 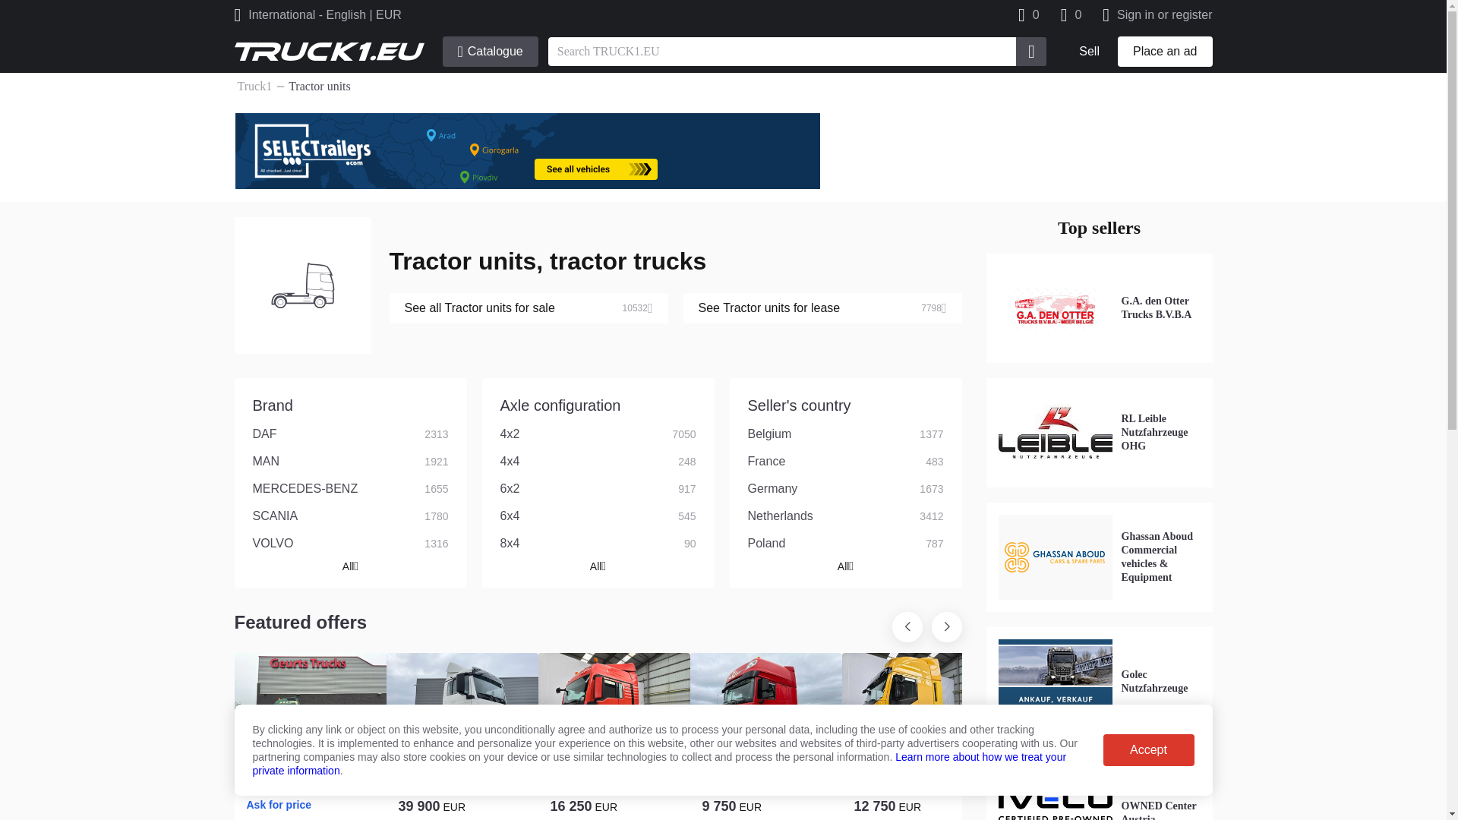 What do you see at coordinates (1098, 432) in the screenshot?
I see `RL Leible Nutzfahrzeuge OHG` at bounding box center [1098, 432].